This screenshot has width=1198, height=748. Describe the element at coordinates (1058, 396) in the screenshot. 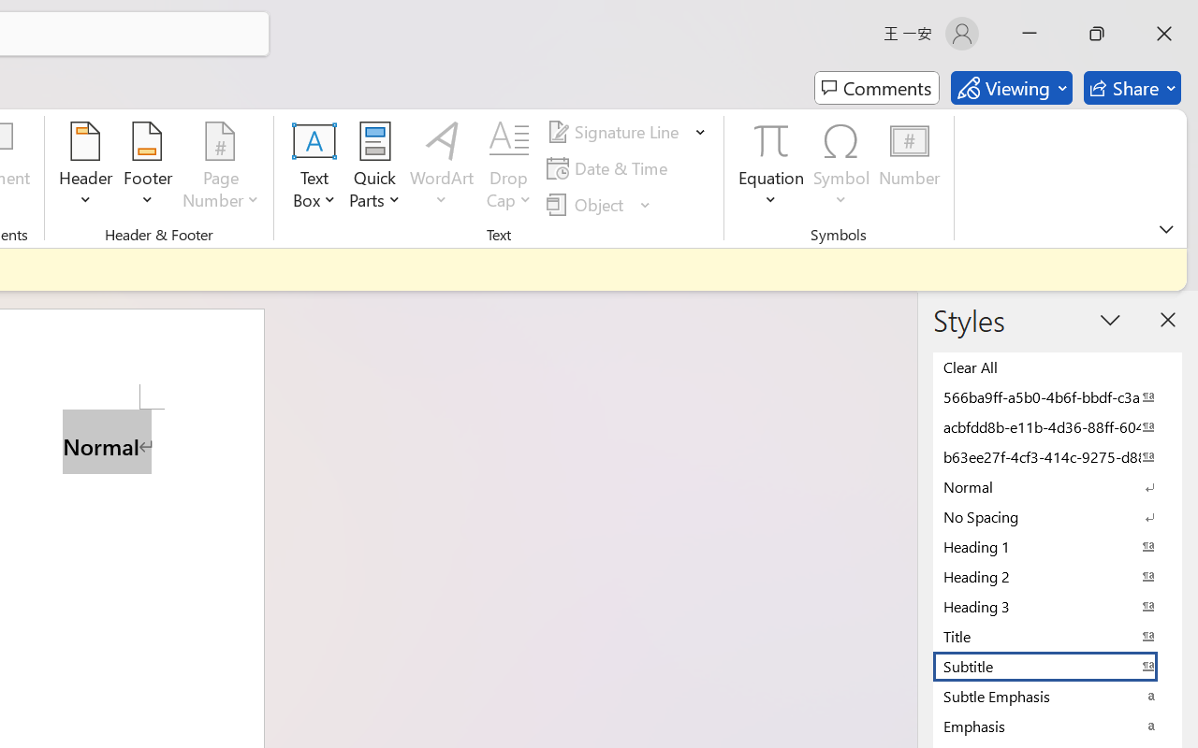

I see `566ba9ff-a5b0-4b6f-bbdf-c3ab41993fc2` at that location.